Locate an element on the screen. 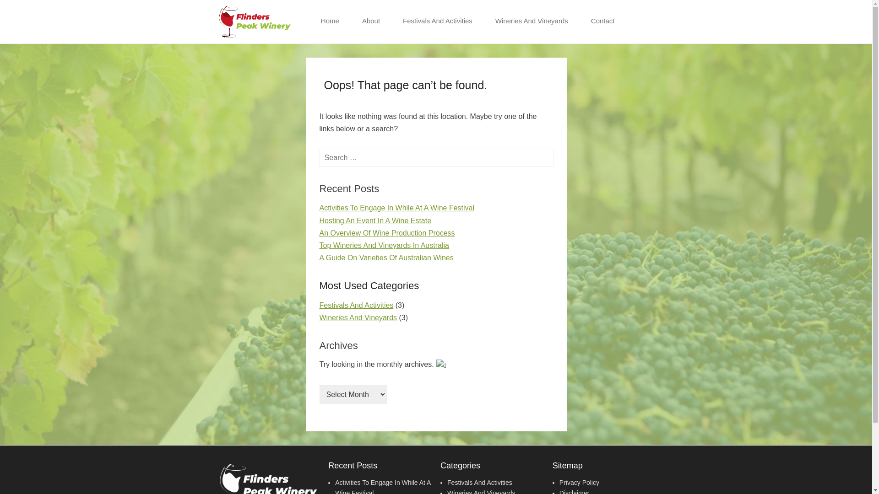 The height and width of the screenshot is (494, 879). Wineries And Vineyards is located at coordinates (358, 317).